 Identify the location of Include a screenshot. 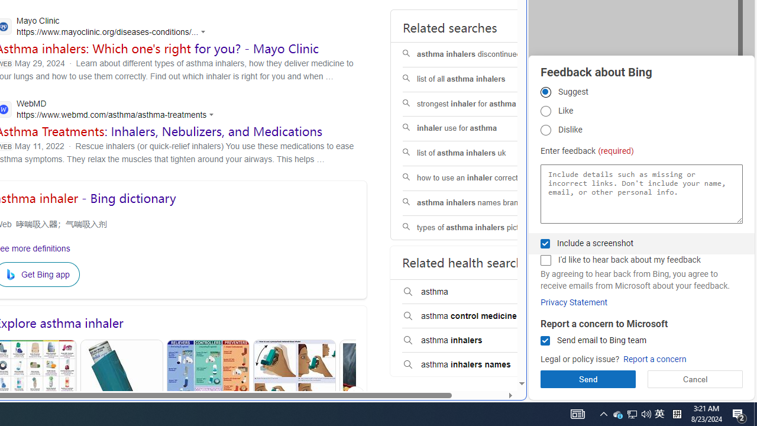
(545, 243).